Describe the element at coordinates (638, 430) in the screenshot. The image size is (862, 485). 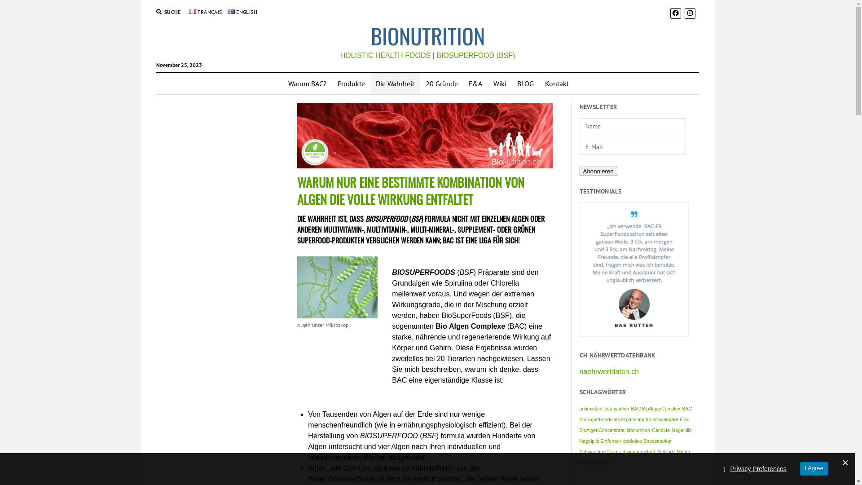
I see `bionutrition` at that location.